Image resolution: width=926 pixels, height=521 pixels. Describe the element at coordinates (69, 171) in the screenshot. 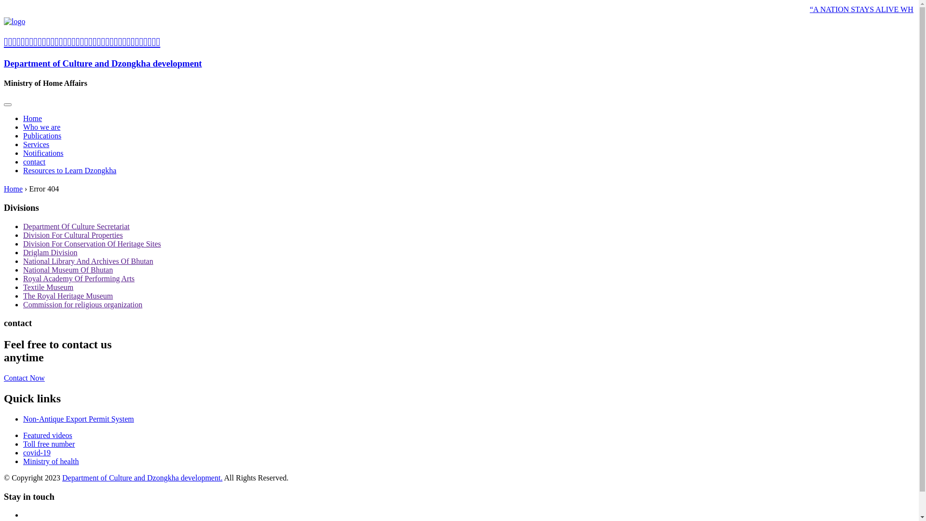

I see `Resources to Learn Dzongkha` at that location.